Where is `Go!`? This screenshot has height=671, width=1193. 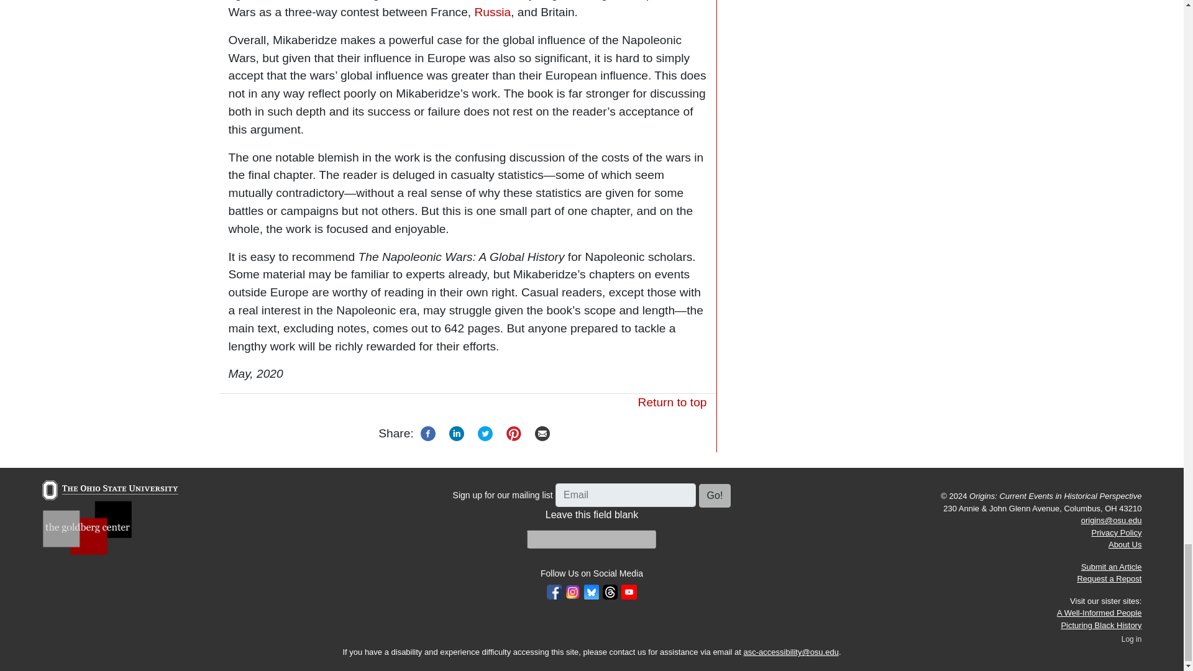
Go! is located at coordinates (715, 495).